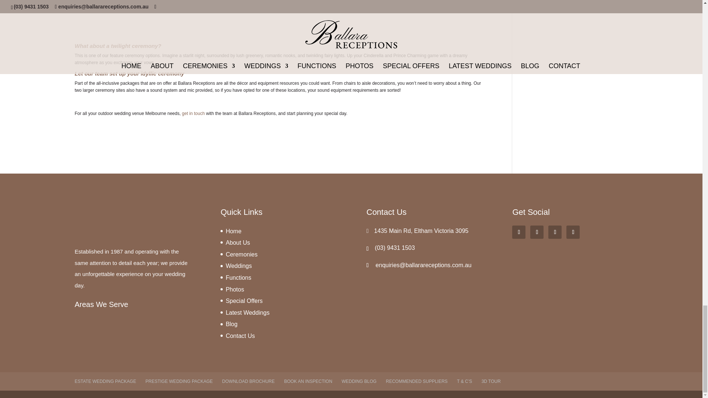 Image resolution: width=708 pixels, height=398 pixels. What do you see at coordinates (518, 232) in the screenshot?
I see `Follow on Facebook` at bounding box center [518, 232].